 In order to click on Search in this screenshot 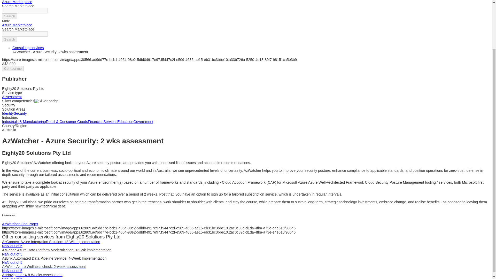, I will do `click(9, 39)`.